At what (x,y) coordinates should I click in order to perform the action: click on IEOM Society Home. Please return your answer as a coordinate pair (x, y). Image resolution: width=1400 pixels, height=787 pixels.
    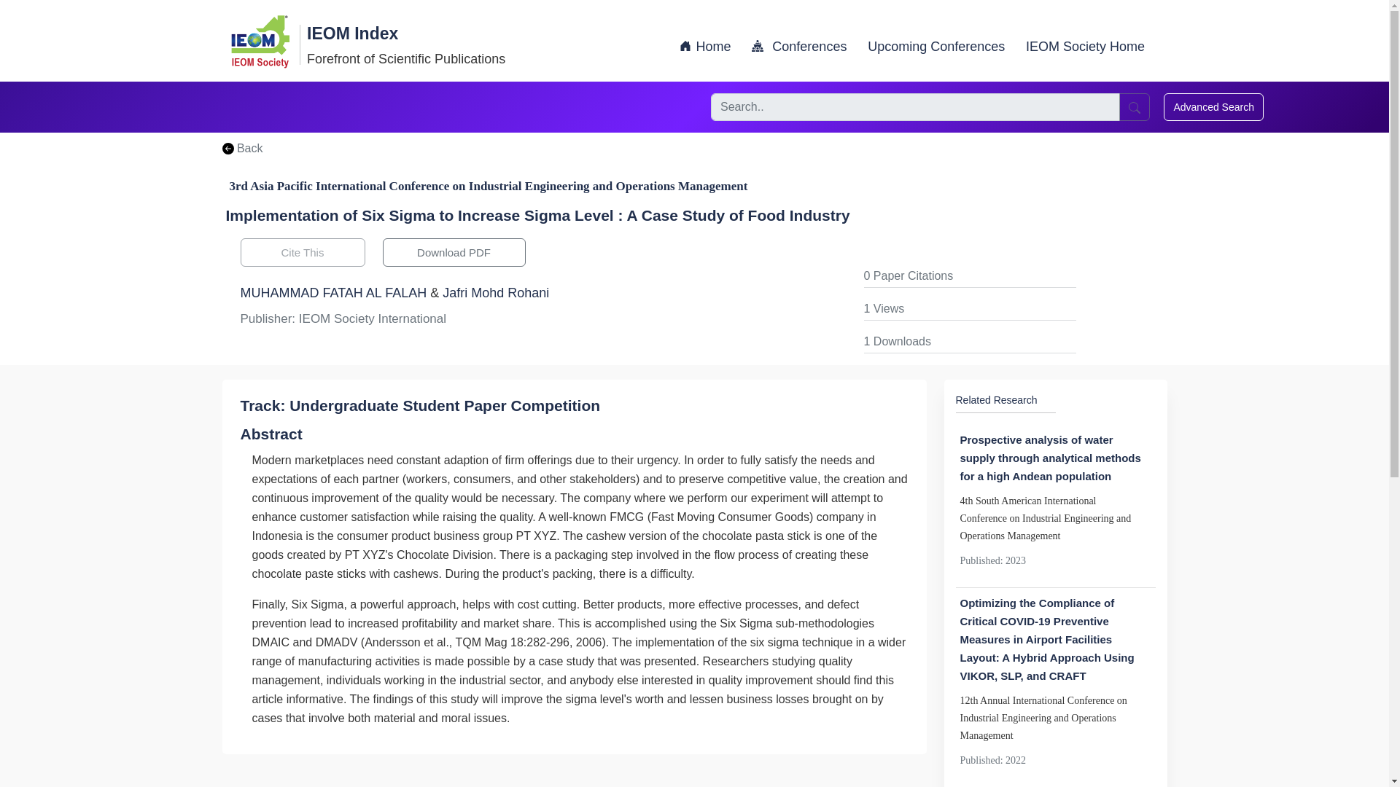
    Looking at the image, I should click on (1085, 47).